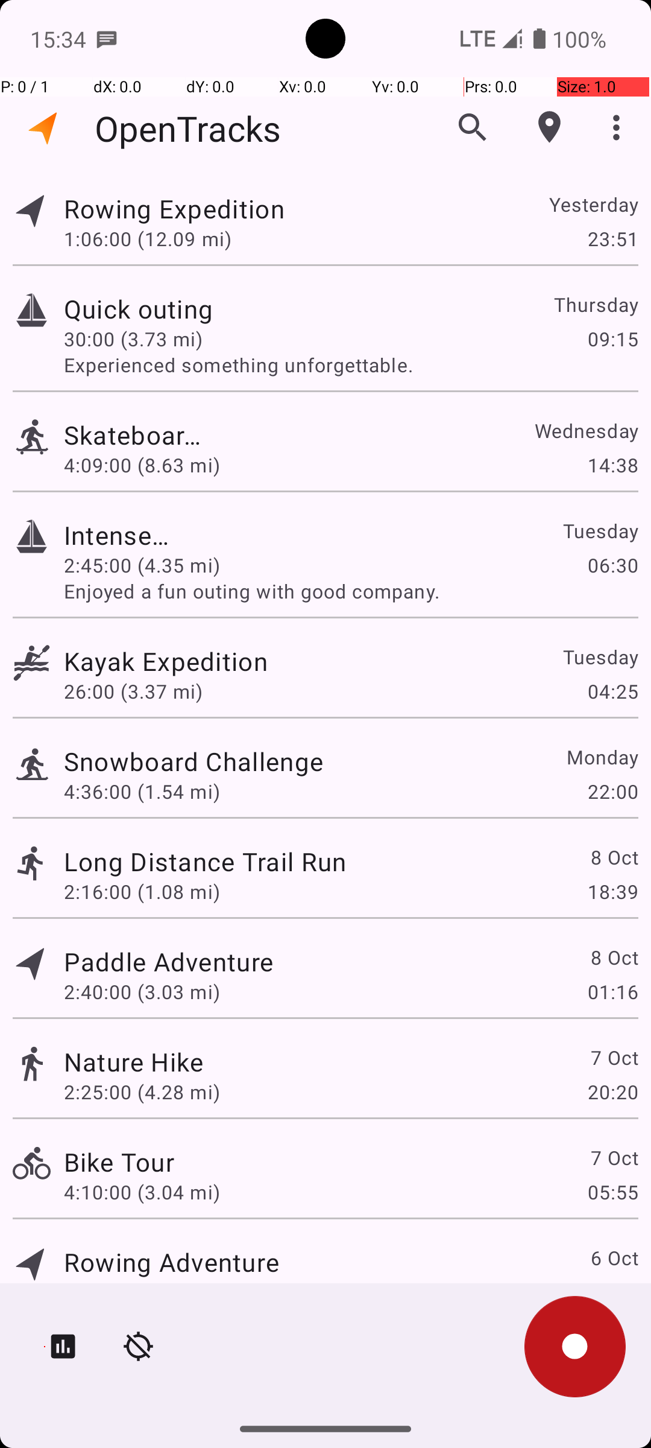  What do you see at coordinates (171, 661) in the screenshot?
I see `Kayak Expedition` at bounding box center [171, 661].